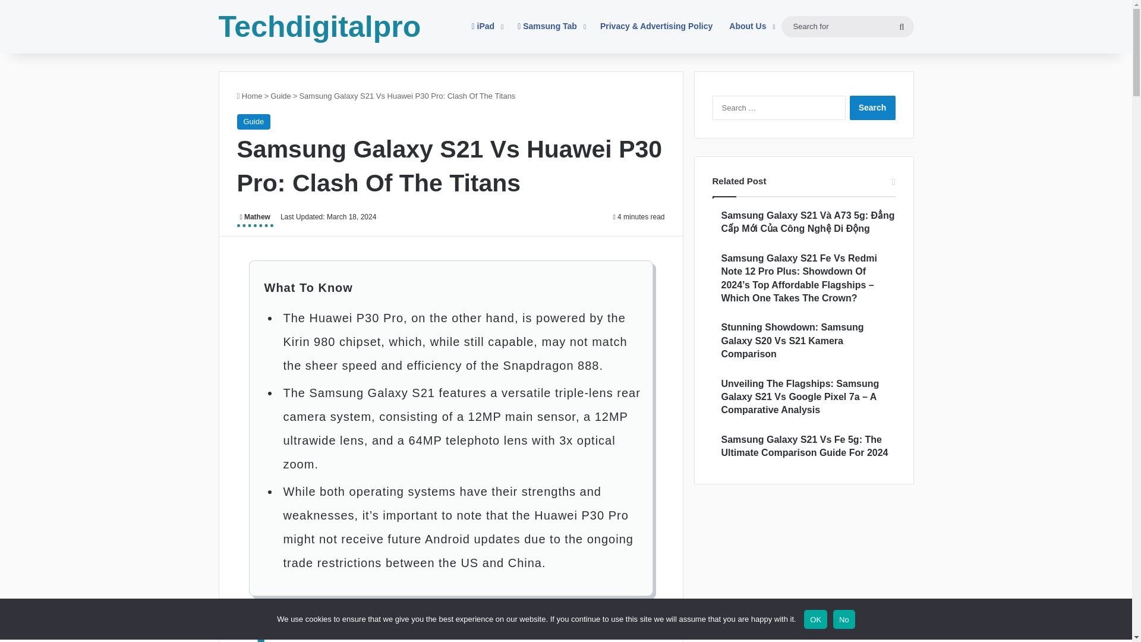  I want to click on Techdigitalpro, so click(320, 27).